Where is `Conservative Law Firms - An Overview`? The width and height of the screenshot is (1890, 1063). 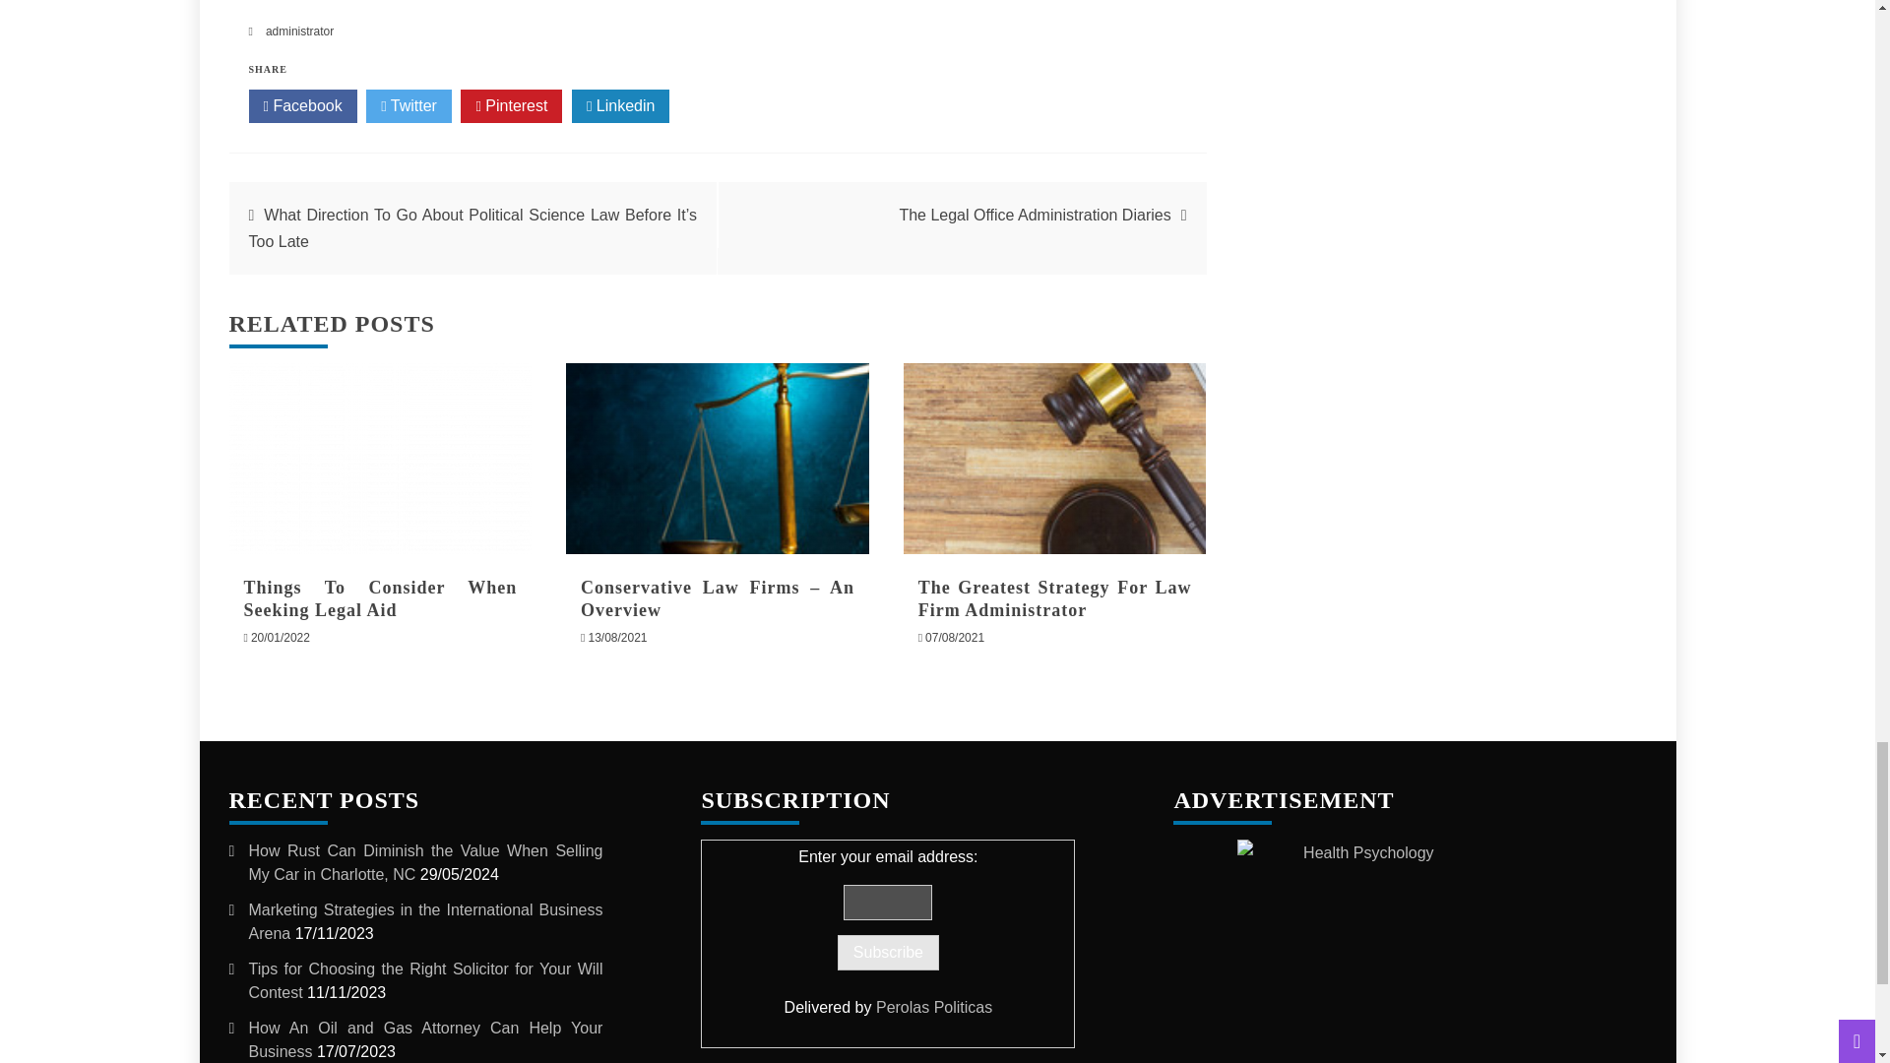 Conservative Law Firms - An Overview is located at coordinates (717, 458).